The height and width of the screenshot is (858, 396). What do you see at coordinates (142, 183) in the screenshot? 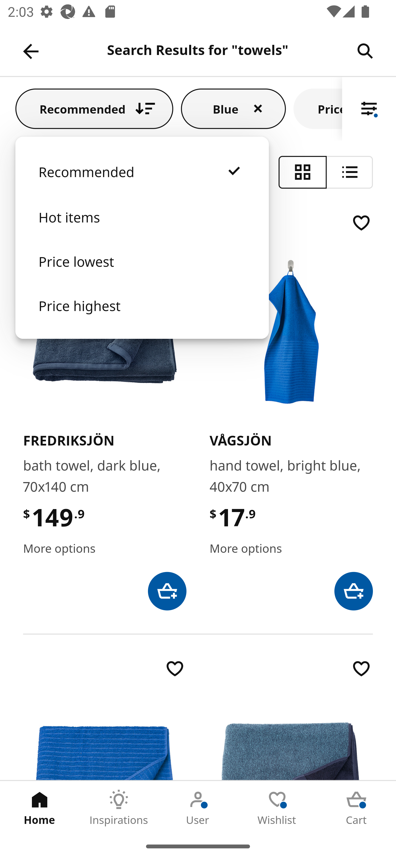
I see `Recommended` at bounding box center [142, 183].